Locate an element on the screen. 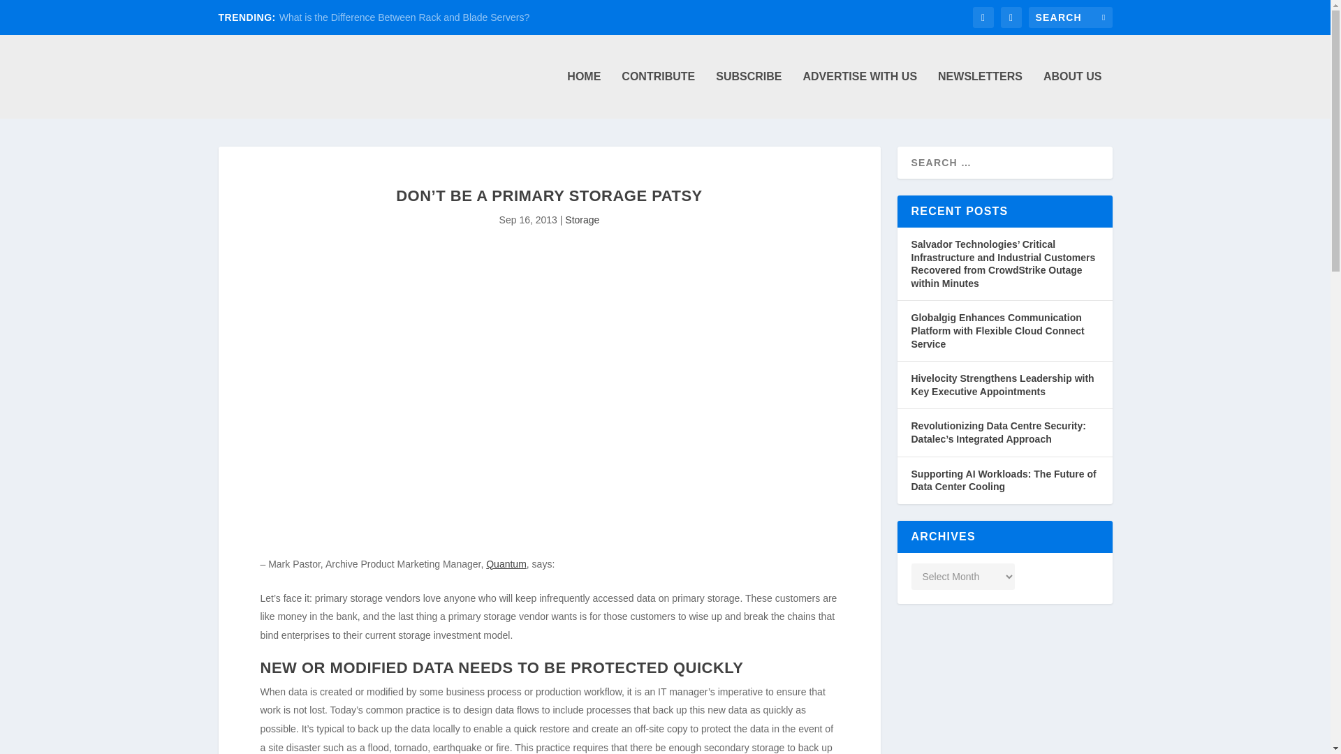 The height and width of the screenshot is (754, 1341). Quantum is located at coordinates (506, 564).